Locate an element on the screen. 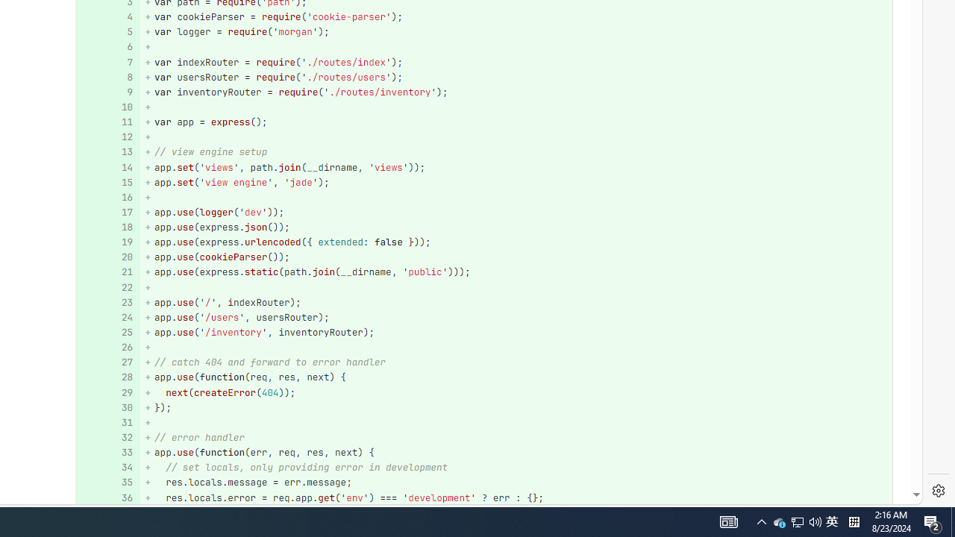 Image resolution: width=955 pixels, height=537 pixels. 21 is located at coordinates (106, 271).